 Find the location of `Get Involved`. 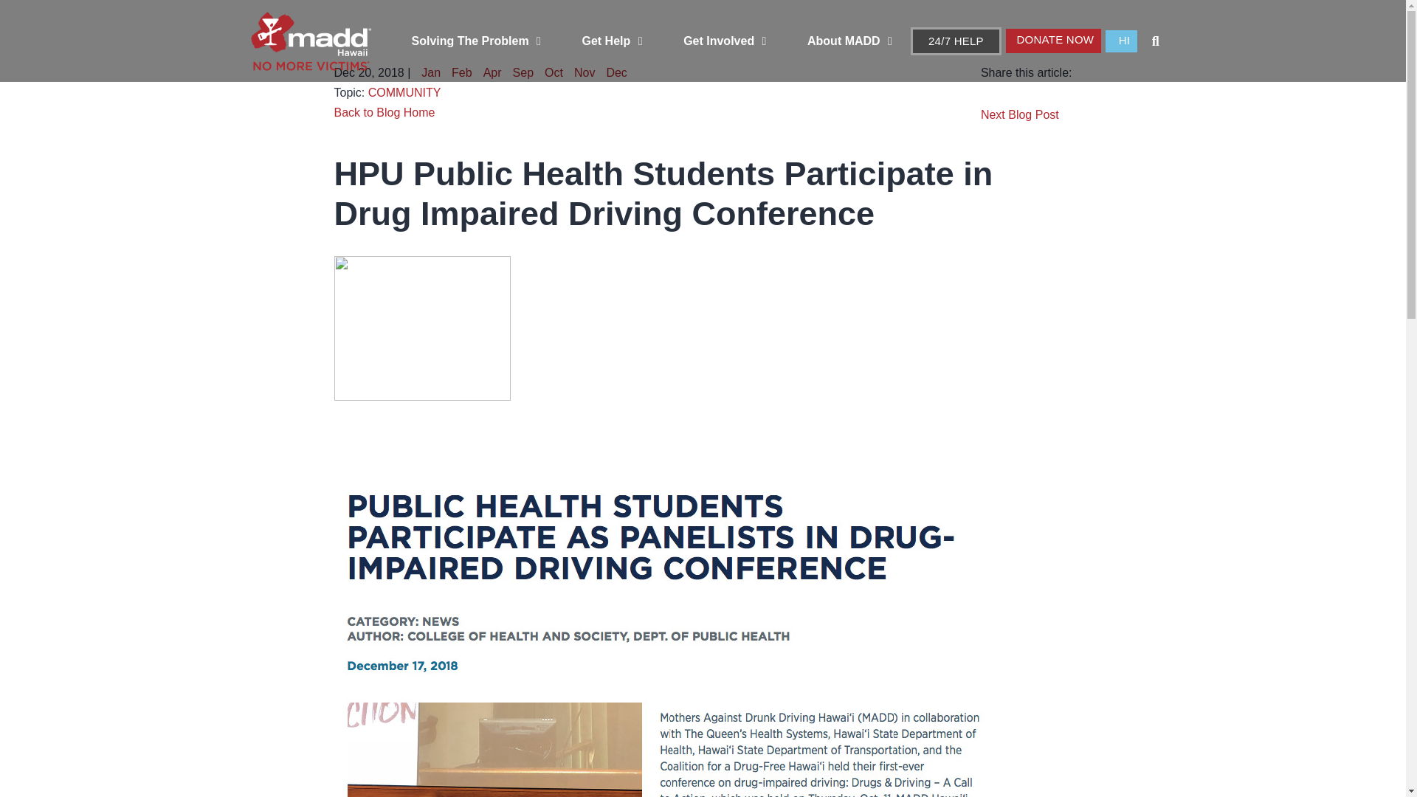

Get Involved is located at coordinates (725, 40).